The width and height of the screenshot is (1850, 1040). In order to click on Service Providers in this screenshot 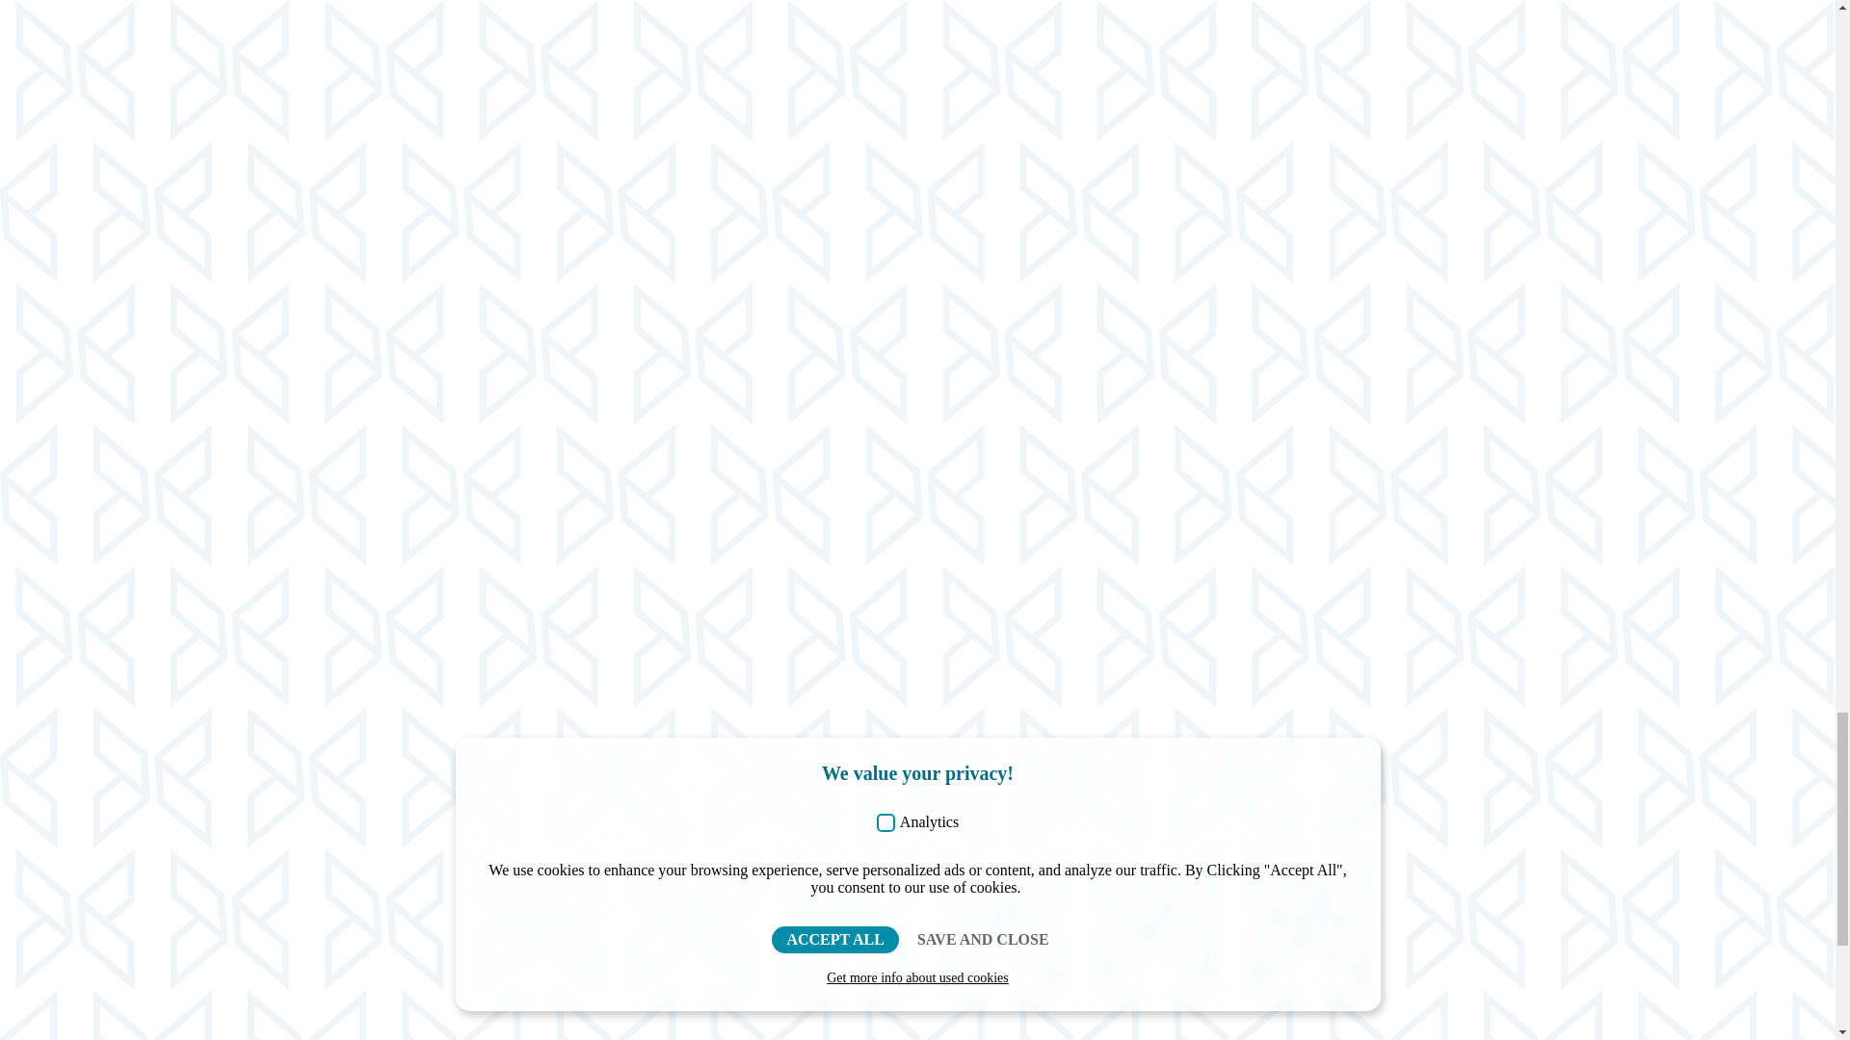, I will do `click(603, 793)`.